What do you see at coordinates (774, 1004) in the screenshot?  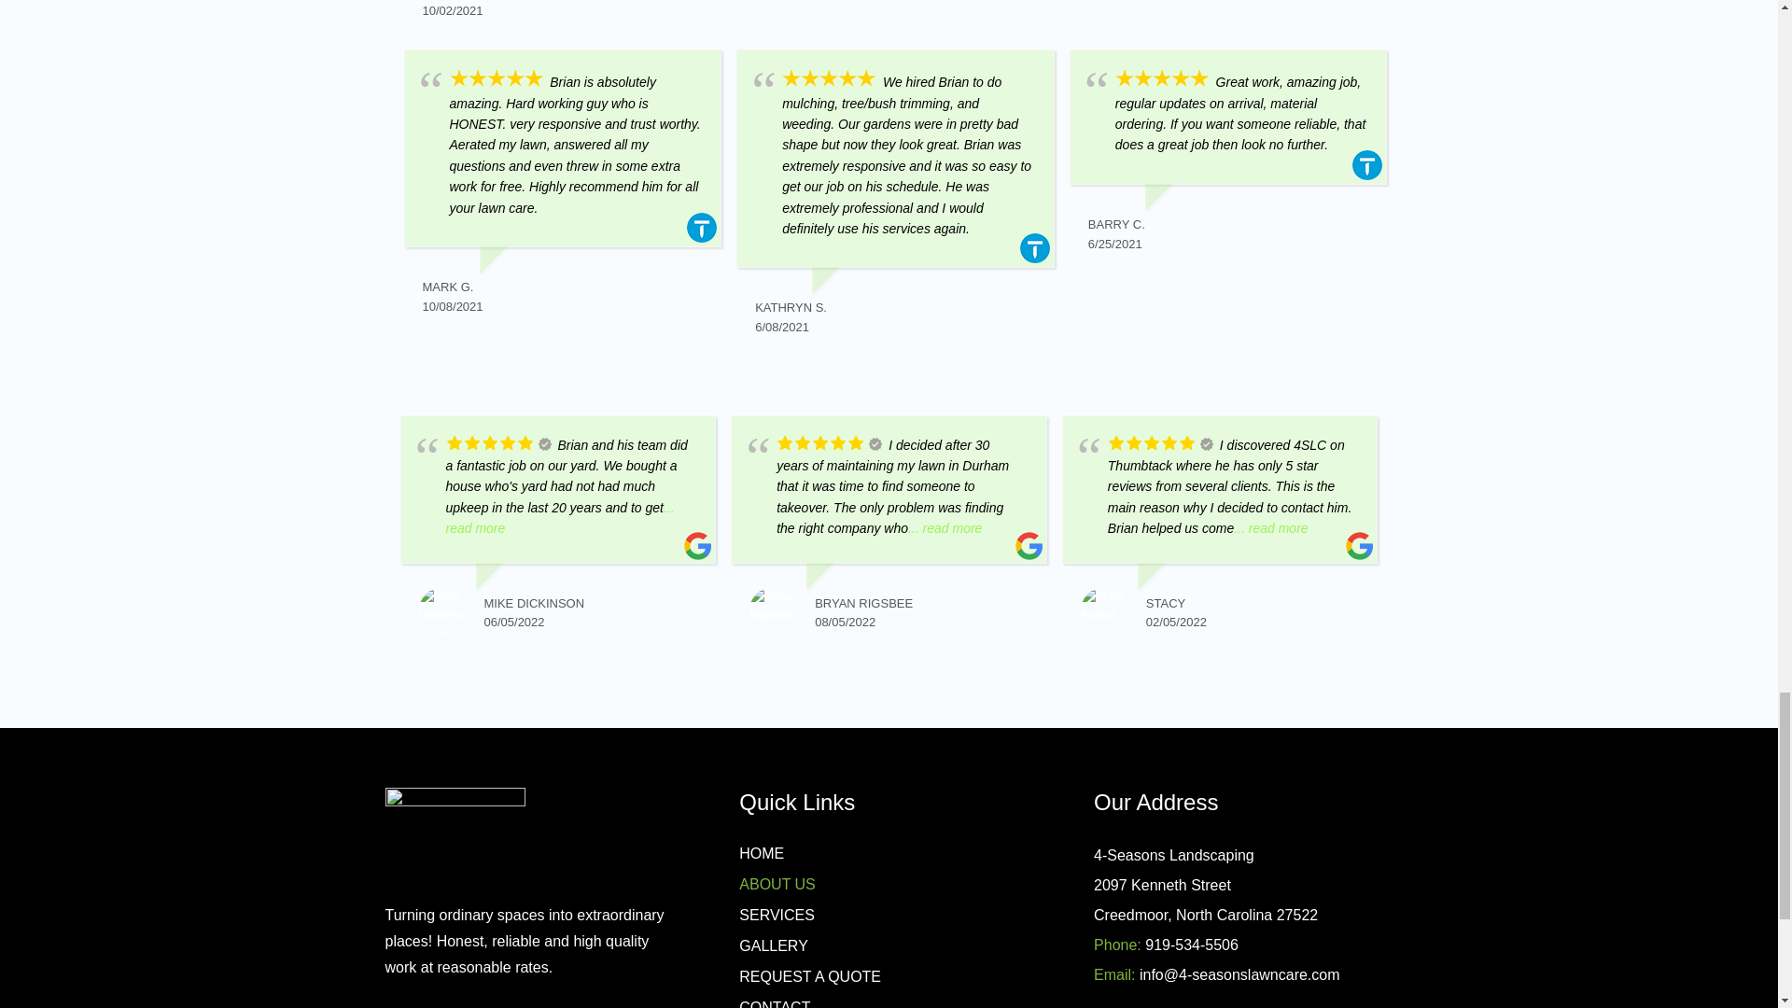 I see `CONTACT` at bounding box center [774, 1004].